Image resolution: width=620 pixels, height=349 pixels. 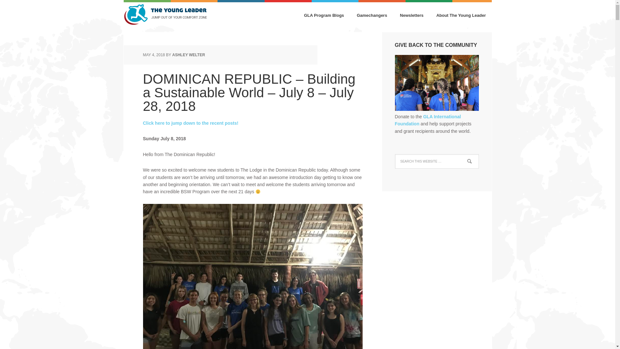 What do you see at coordinates (324, 16) in the screenshot?
I see `GLA Program Blogs` at bounding box center [324, 16].